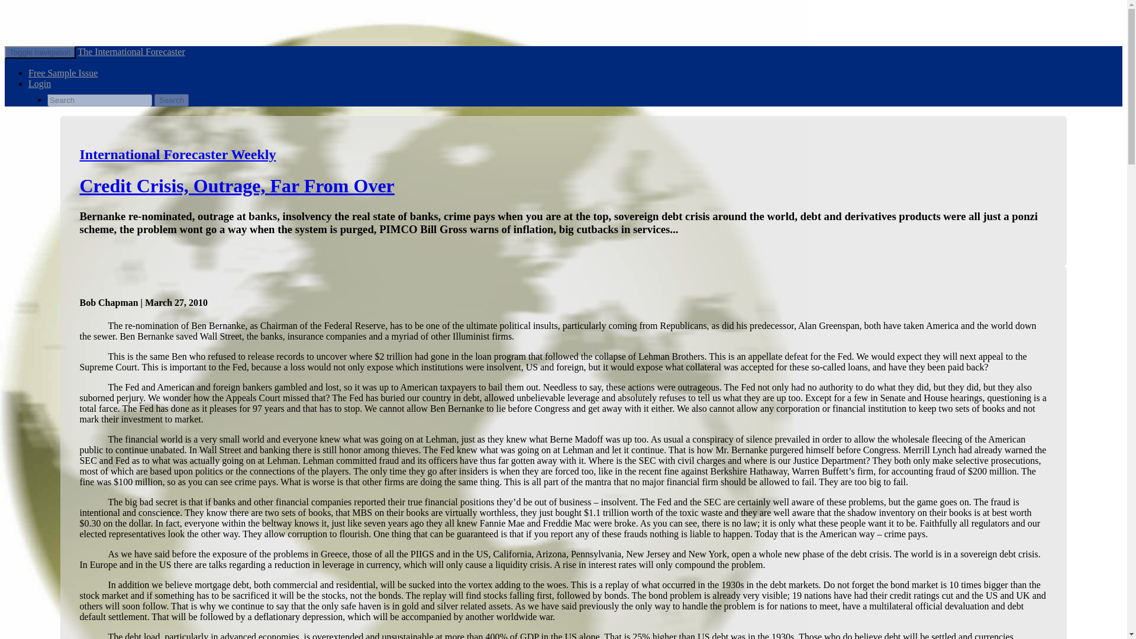 Image resolution: width=1136 pixels, height=639 pixels. What do you see at coordinates (177, 154) in the screenshot?
I see `International Forecaster Weekly` at bounding box center [177, 154].